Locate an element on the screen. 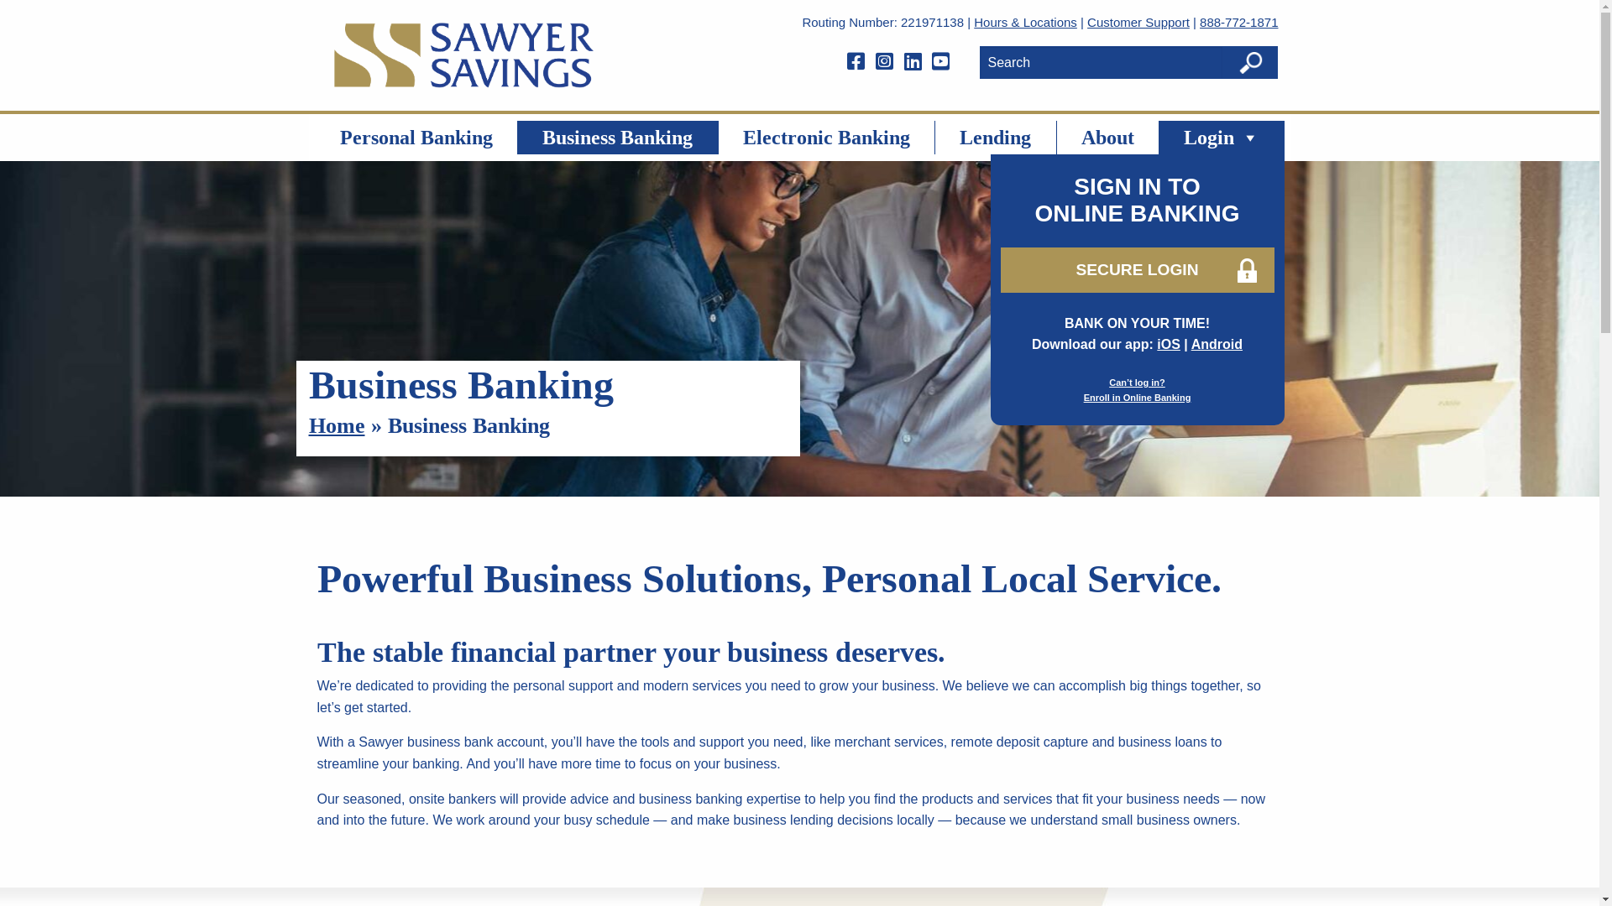 The image size is (1612, 906). About is located at coordinates (1107, 138).